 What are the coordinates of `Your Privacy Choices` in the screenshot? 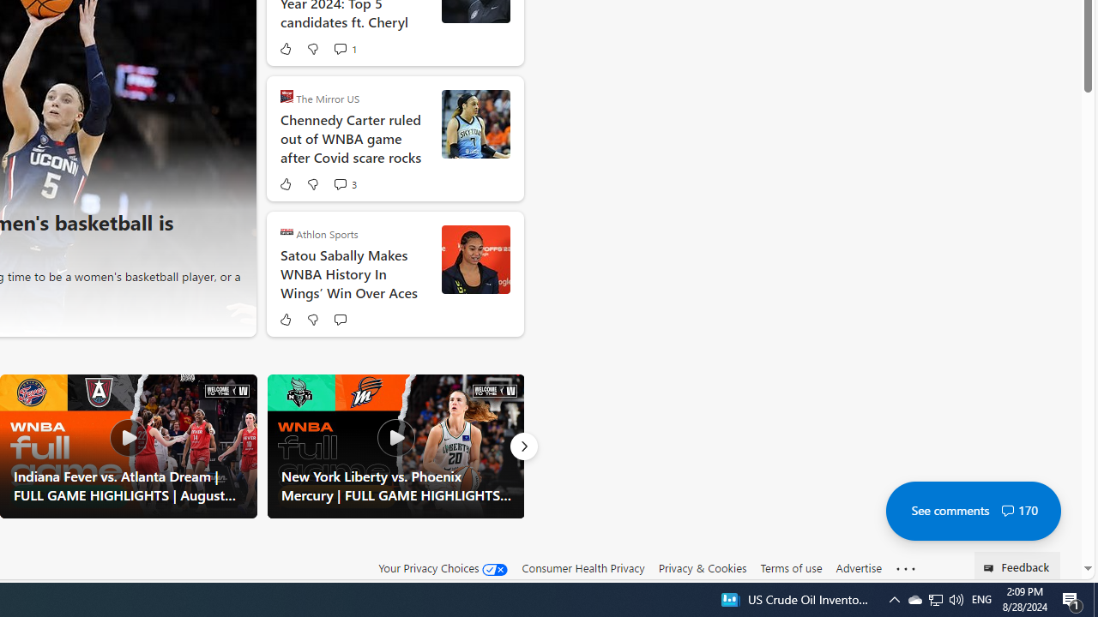 It's located at (443, 568).